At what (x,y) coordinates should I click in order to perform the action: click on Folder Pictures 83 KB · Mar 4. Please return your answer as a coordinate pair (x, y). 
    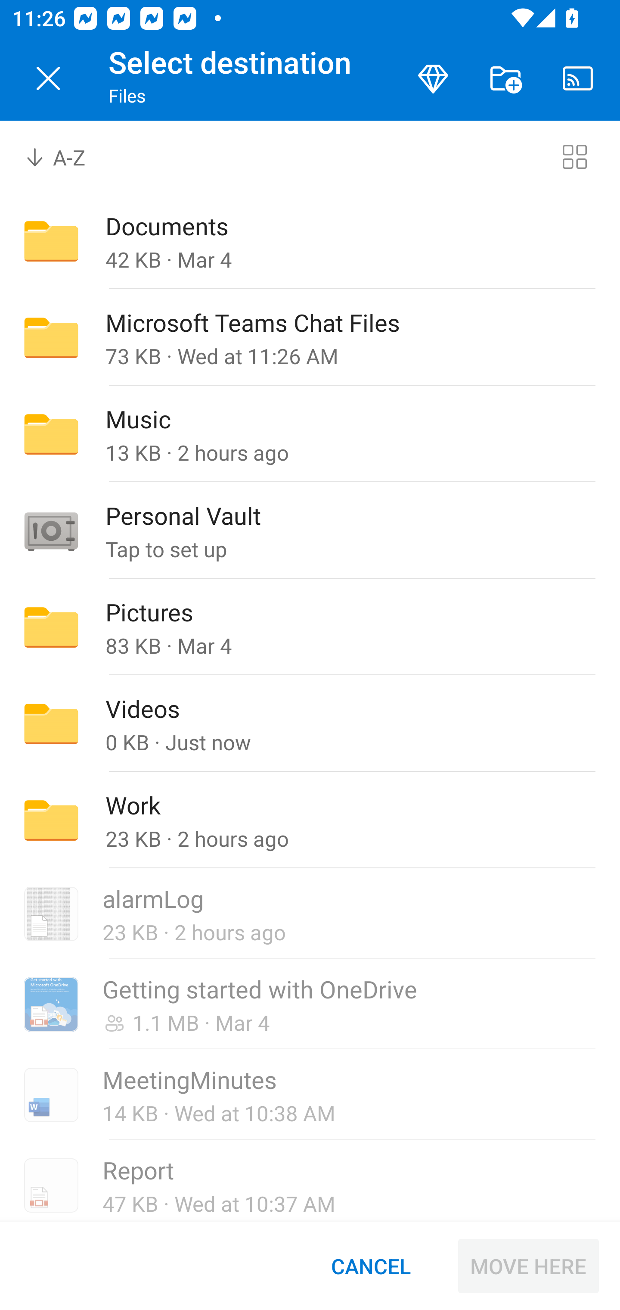
    Looking at the image, I should click on (310, 627).